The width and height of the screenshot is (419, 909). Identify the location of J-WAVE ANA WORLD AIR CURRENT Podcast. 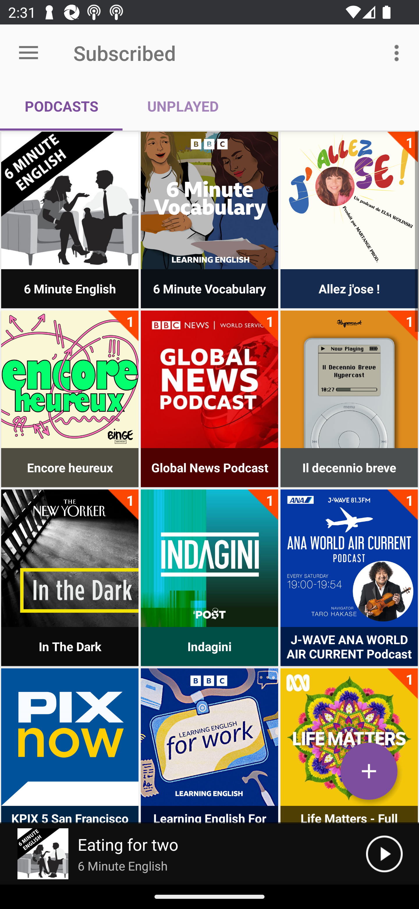
(349, 558).